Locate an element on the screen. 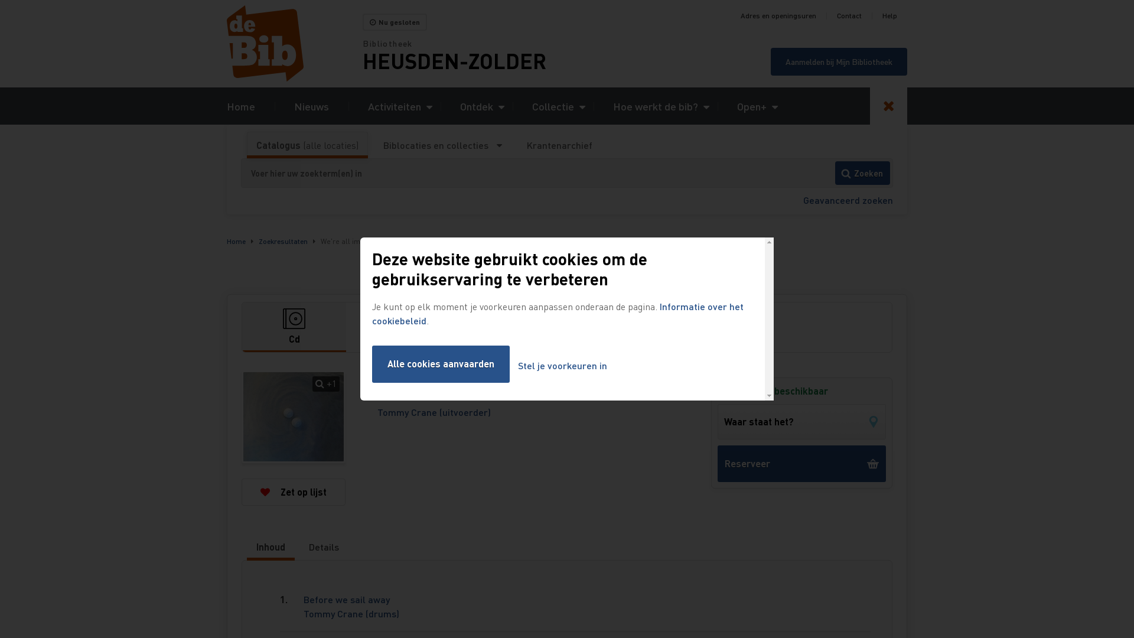 This screenshot has height=638, width=1134. Aanmelden bij Mijn Bibliotheek is located at coordinates (839, 61).